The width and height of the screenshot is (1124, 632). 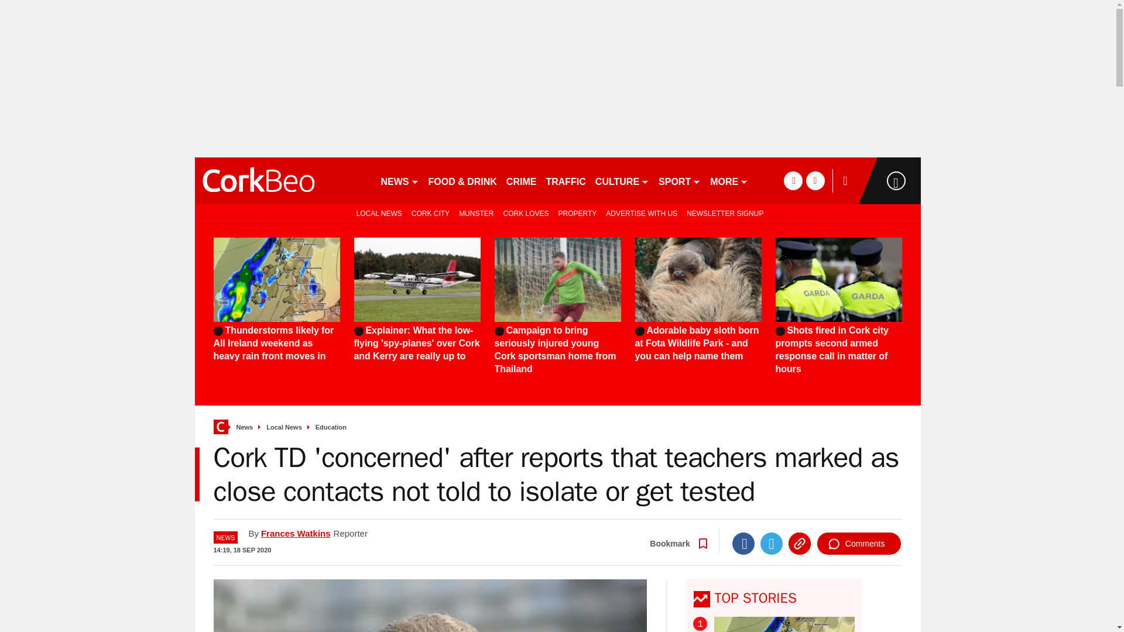 What do you see at coordinates (772, 544) in the screenshot?
I see `Twitter` at bounding box center [772, 544].